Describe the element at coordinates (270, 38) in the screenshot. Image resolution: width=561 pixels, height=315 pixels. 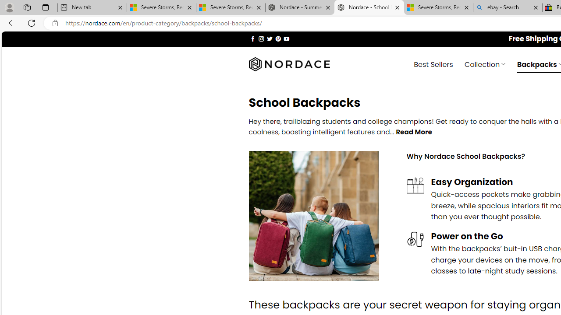
I see `Follow on Twitter` at that location.